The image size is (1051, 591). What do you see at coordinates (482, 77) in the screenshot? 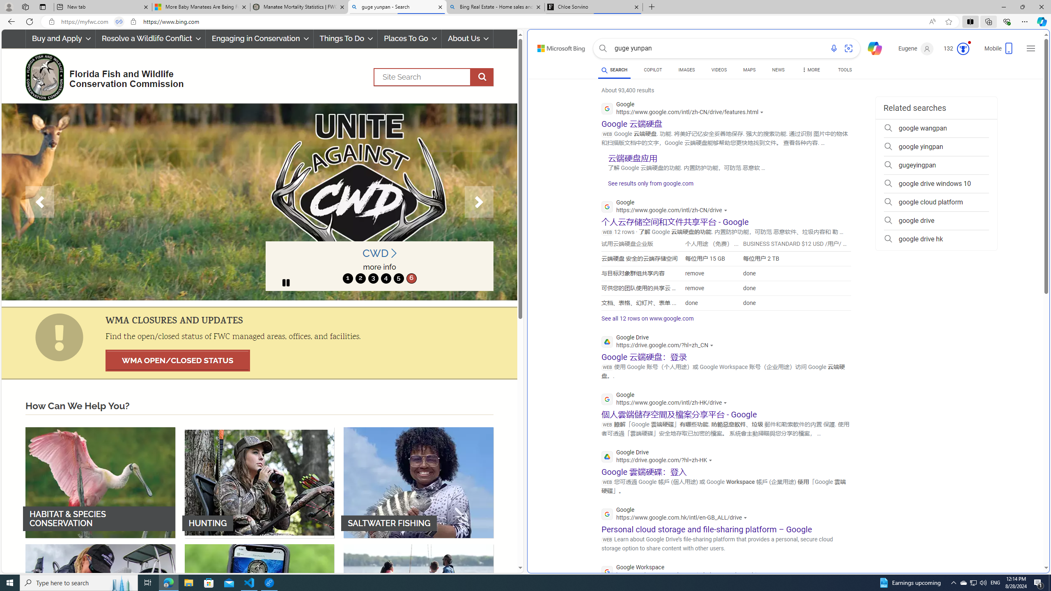
I see `execute site search` at bounding box center [482, 77].